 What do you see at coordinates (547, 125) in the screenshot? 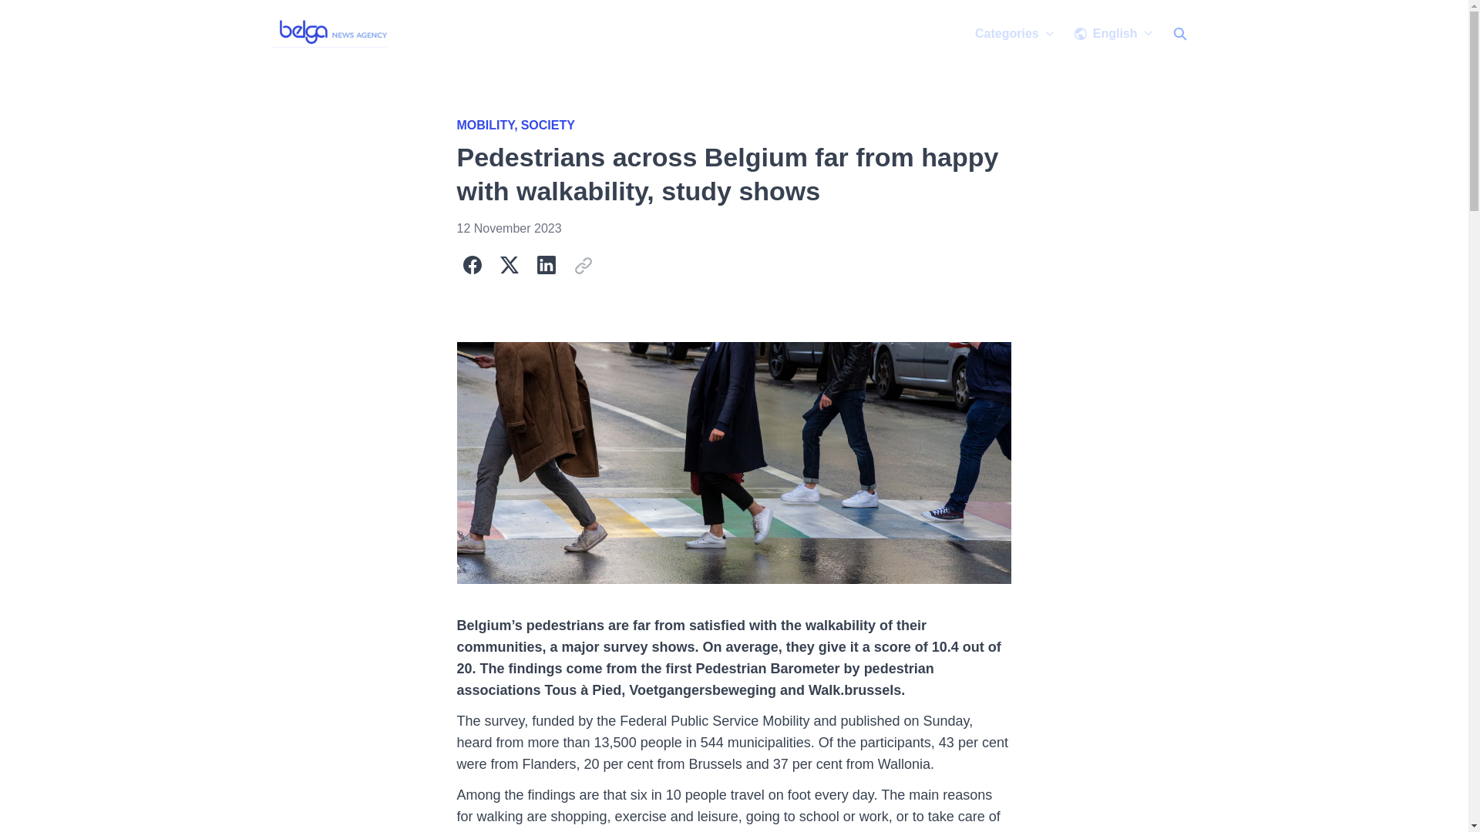
I see `SOCIETY` at bounding box center [547, 125].